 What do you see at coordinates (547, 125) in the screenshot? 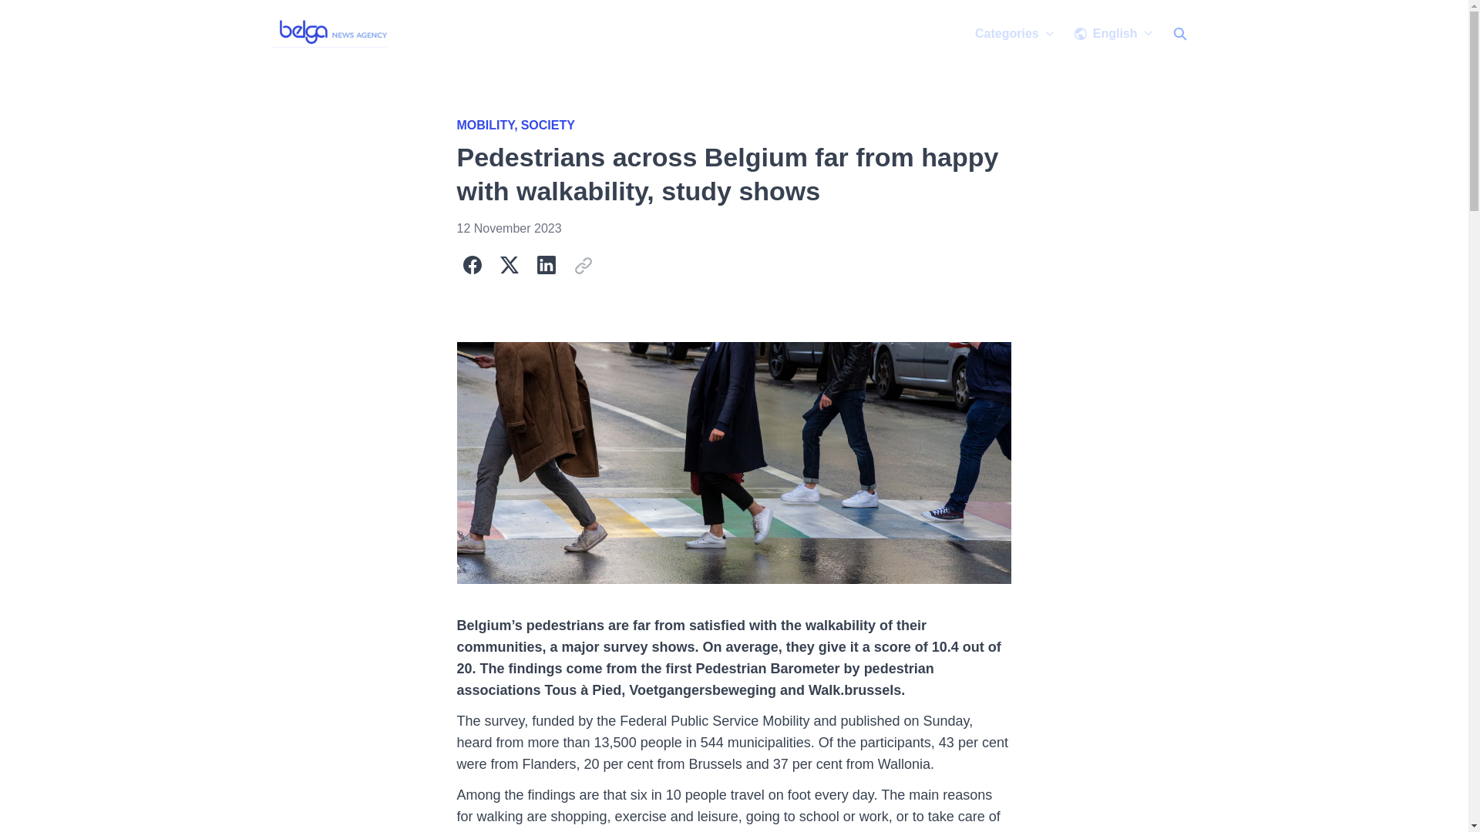
I see `SOCIETY` at bounding box center [547, 125].